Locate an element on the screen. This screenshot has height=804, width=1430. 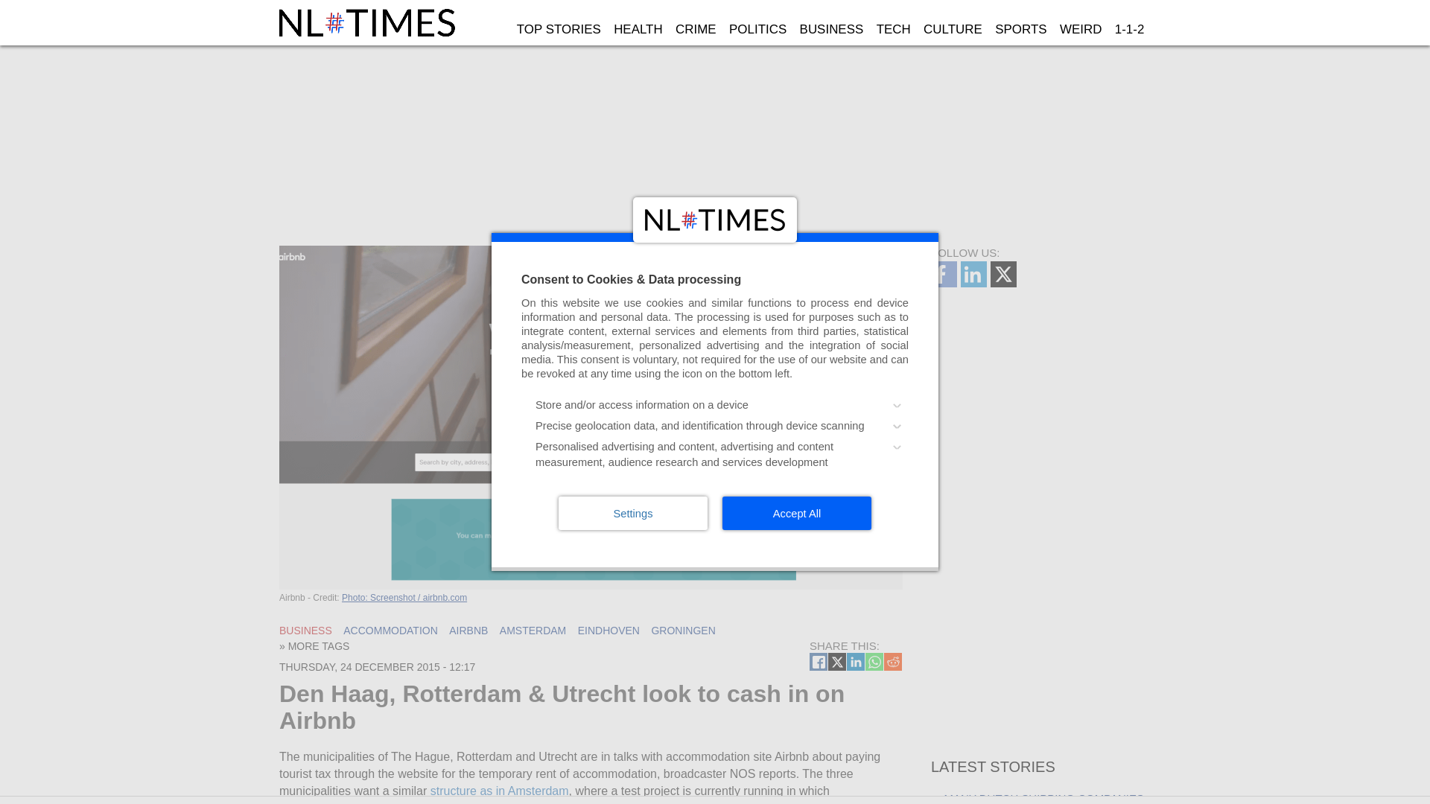
TOP STORIES is located at coordinates (559, 30).